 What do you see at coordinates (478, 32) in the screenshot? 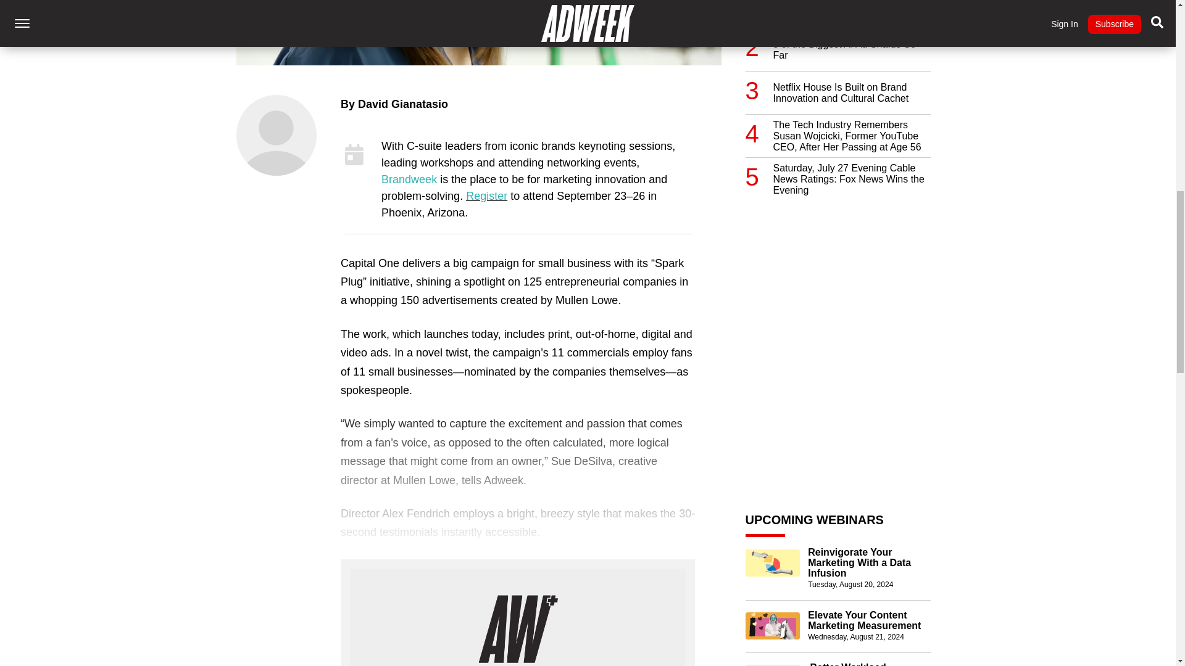
I see `capital-one-fans-hed-2015.jpg` at bounding box center [478, 32].